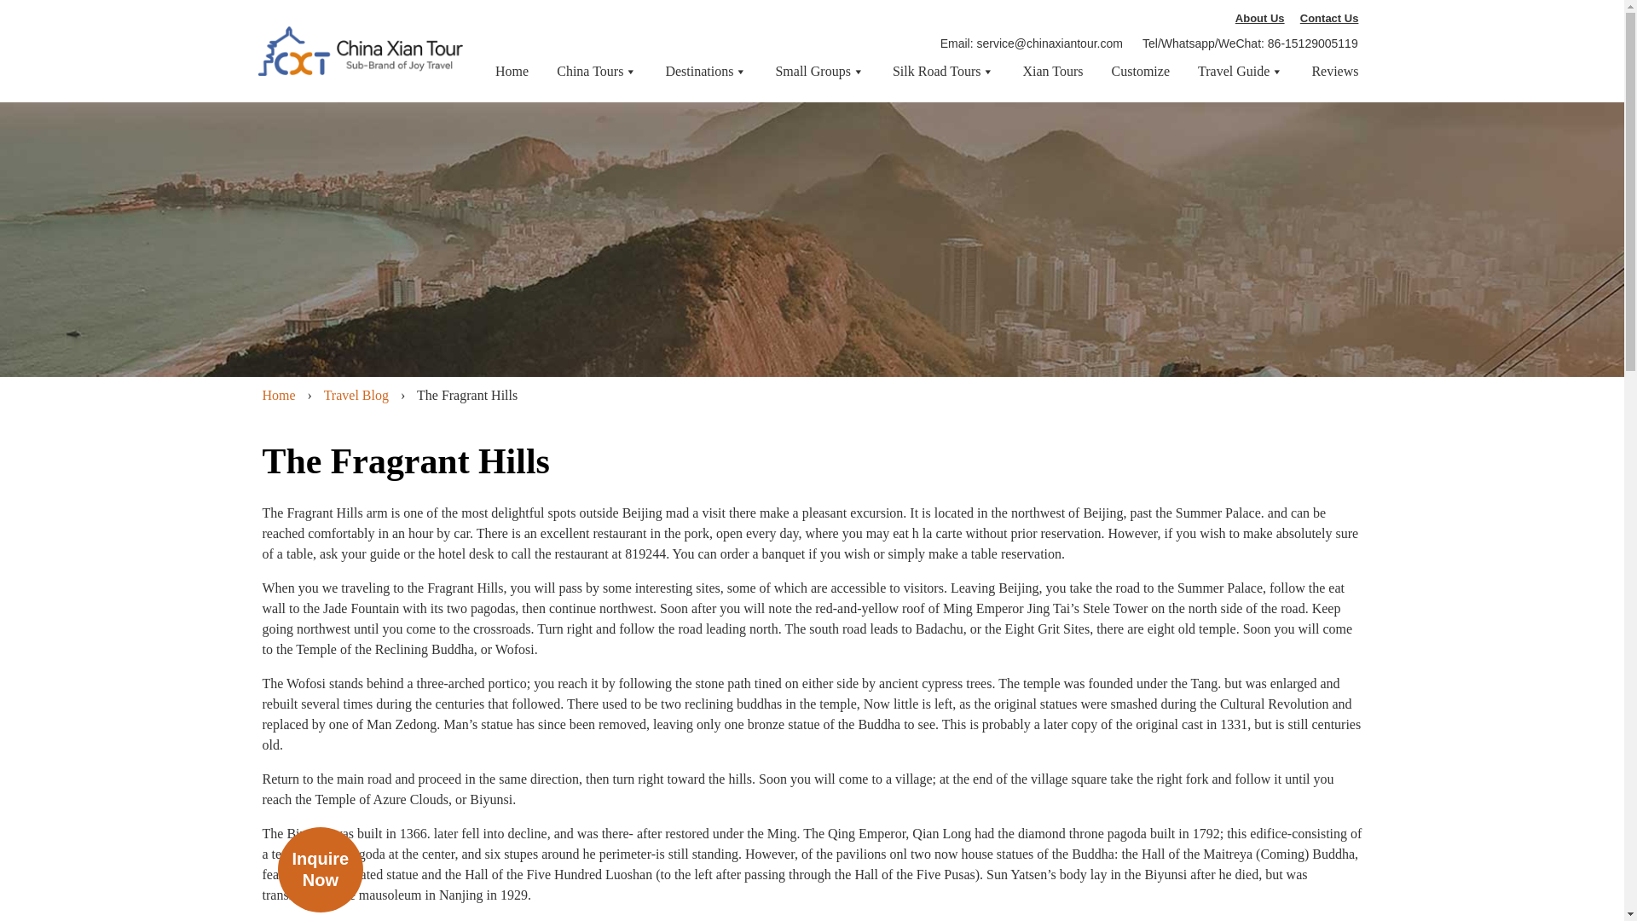 This screenshot has width=1637, height=921. What do you see at coordinates (512, 71) in the screenshot?
I see `Home` at bounding box center [512, 71].